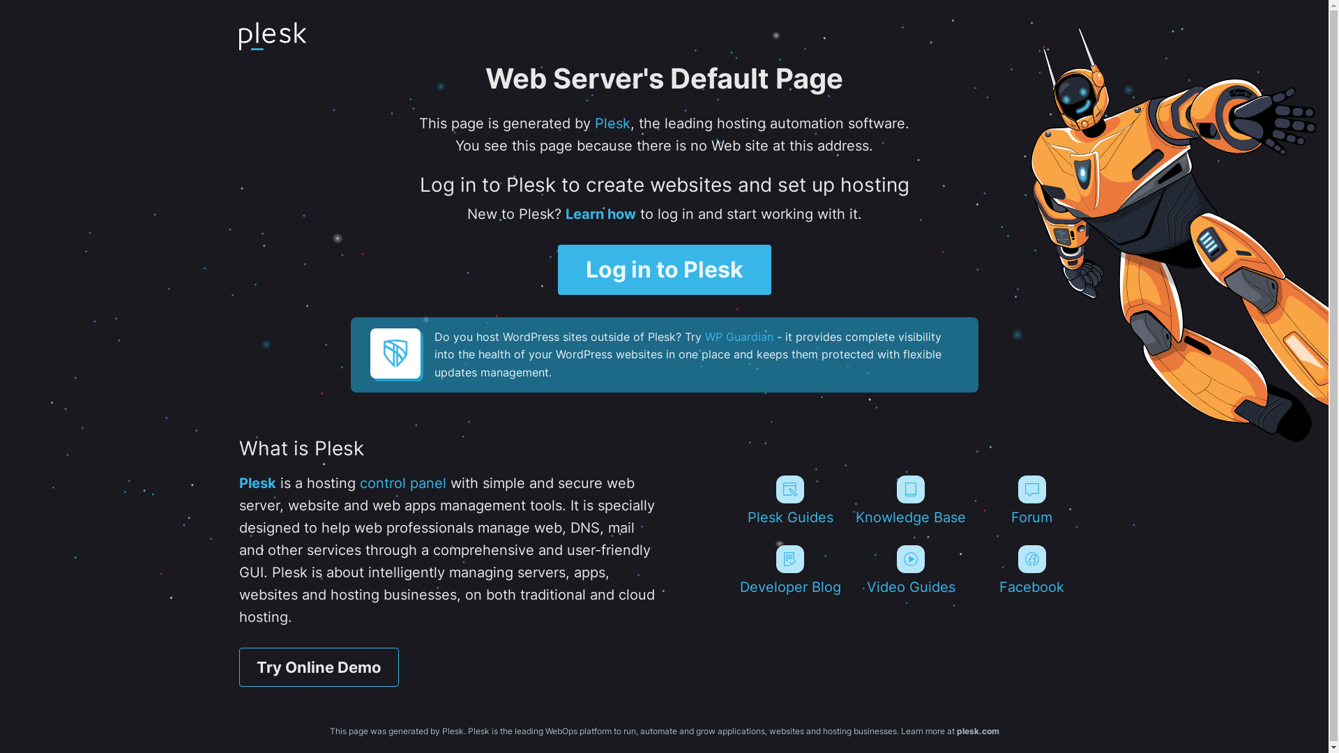 The height and width of the screenshot is (753, 1339). Describe the element at coordinates (612, 123) in the screenshot. I see `Plesk` at that location.